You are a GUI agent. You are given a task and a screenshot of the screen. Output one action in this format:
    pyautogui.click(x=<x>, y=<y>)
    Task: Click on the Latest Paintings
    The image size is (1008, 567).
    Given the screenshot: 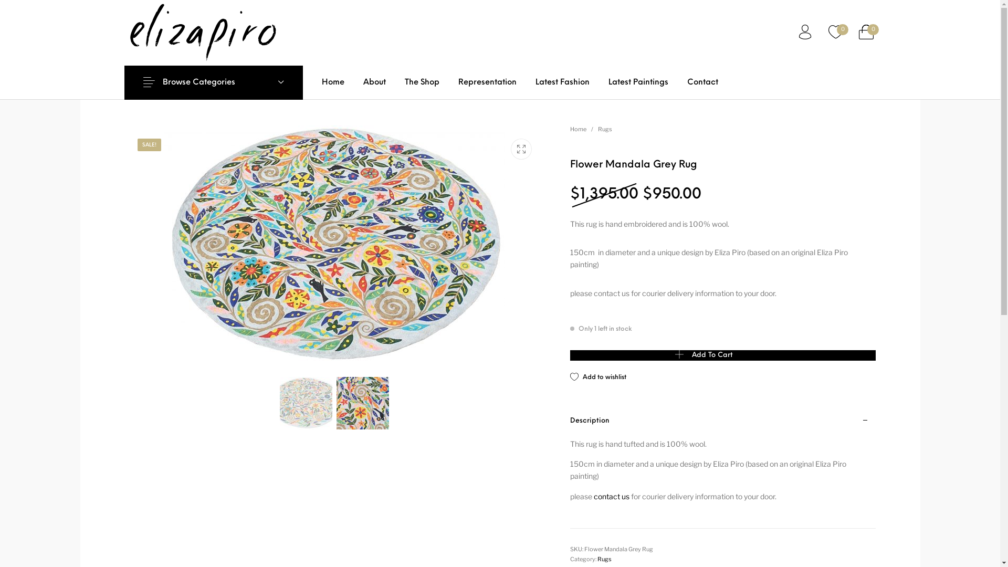 What is the action you would take?
    pyautogui.click(x=638, y=82)
    